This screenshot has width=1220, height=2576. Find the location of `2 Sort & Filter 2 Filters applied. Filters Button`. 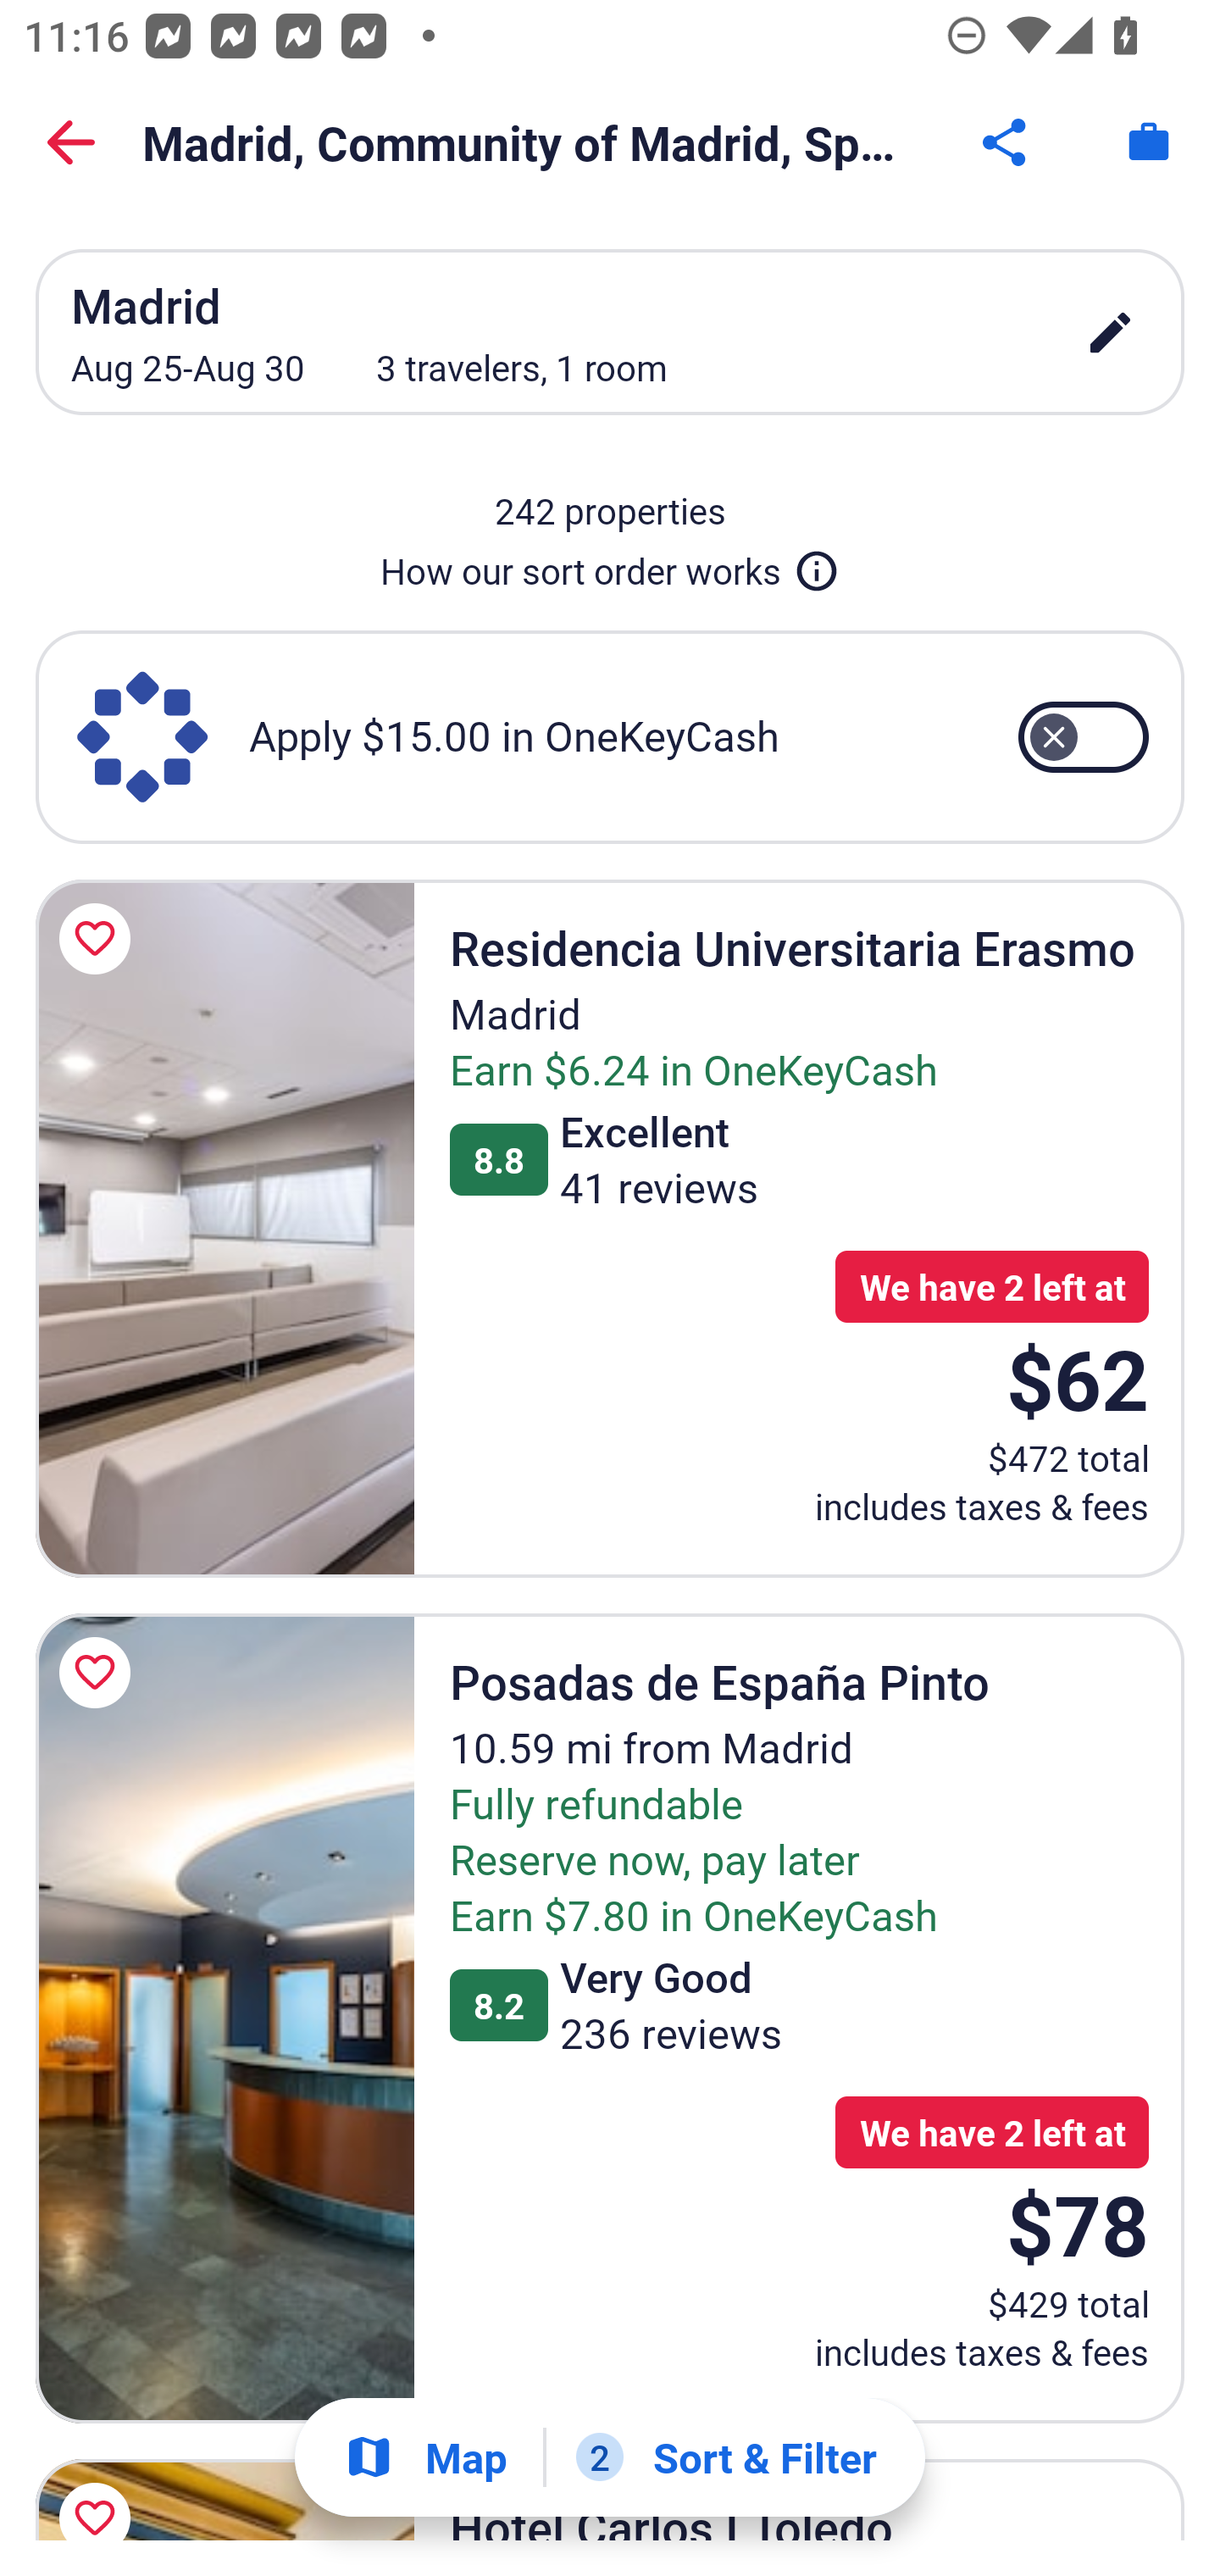

2 Sort & Filter 2 Filters applied. Filters Button is located at coordinates (726, 2457).